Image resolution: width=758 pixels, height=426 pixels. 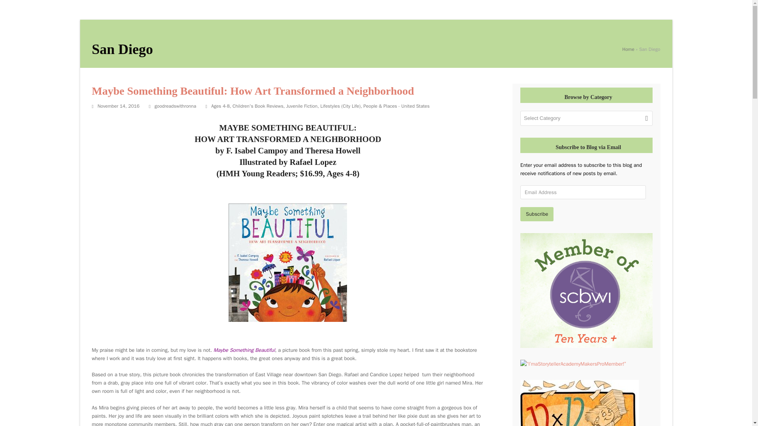 What do you see at coordinates (244, 350) in the screenshot?
I see `Maybe Something Beautiful` at bounding box center [244, 350].